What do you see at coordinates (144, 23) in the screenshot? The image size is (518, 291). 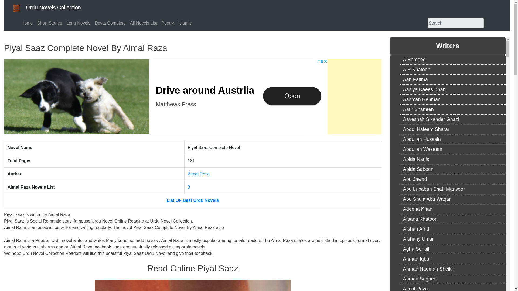 I see `All Novels List` at bounding box center [144, 23].